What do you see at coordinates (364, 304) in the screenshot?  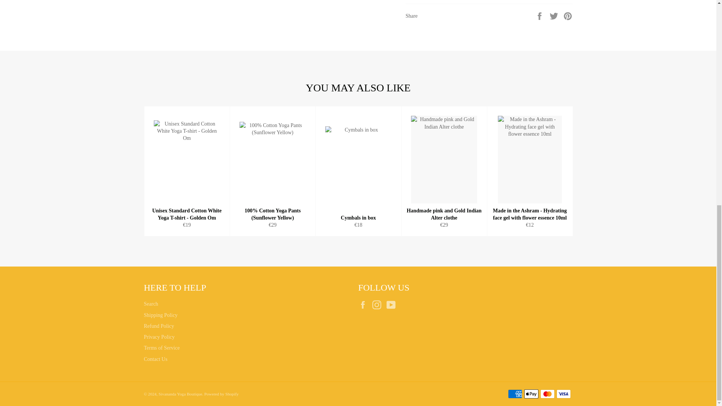 I see `Sivananda Yoga Boutique on Facebook` at bounding box center [364, 304].